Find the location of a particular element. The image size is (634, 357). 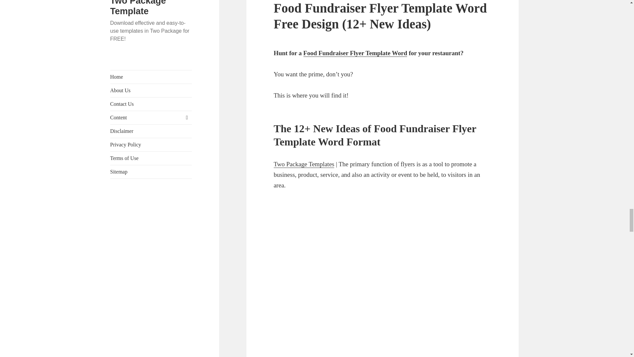

Two Package Templates is located at coordinates (304, 164).